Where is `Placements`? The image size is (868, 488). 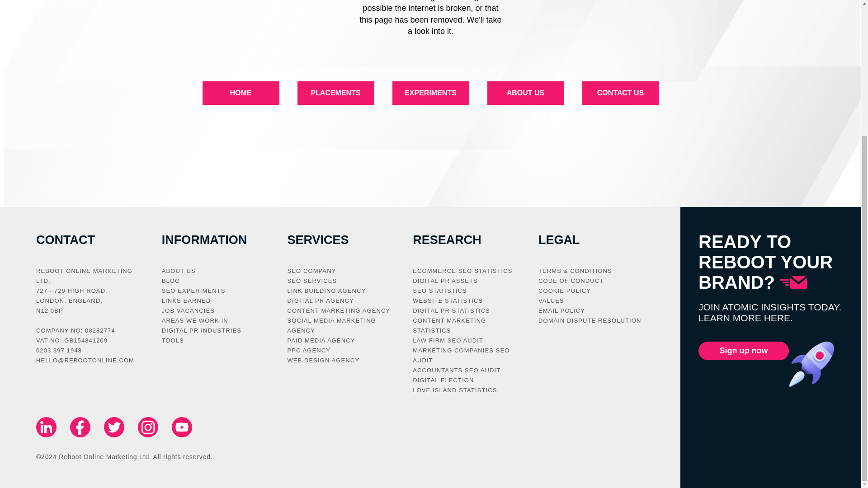 Placements is located at coordinates (335, 93).